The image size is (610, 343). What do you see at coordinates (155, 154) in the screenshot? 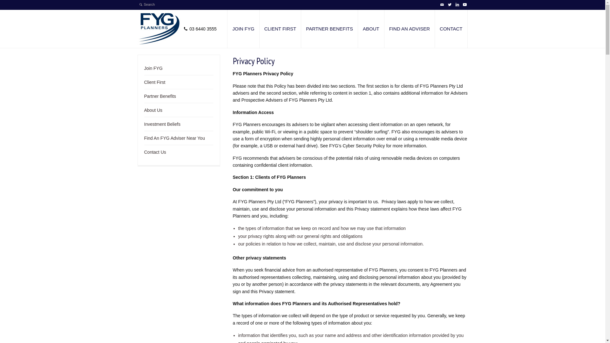
I see `Contact Us` at bounding box center [155, 154].